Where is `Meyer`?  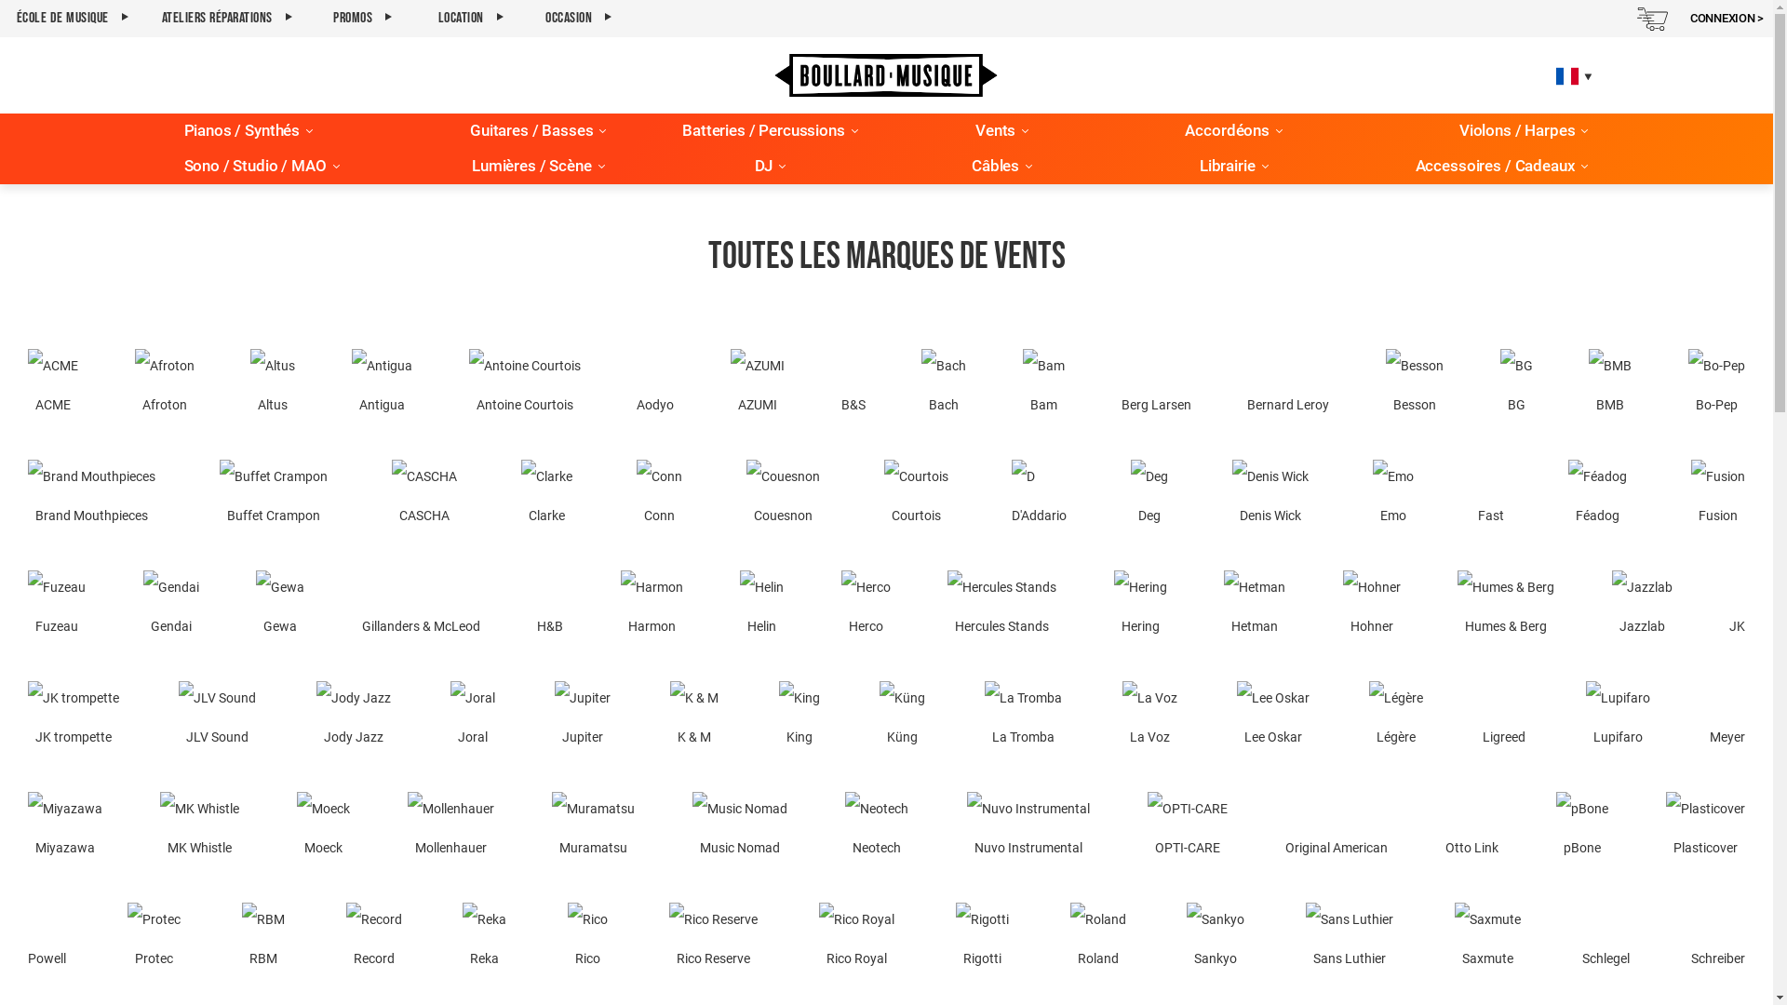 Meyer is located at coordinates (1727, 718).